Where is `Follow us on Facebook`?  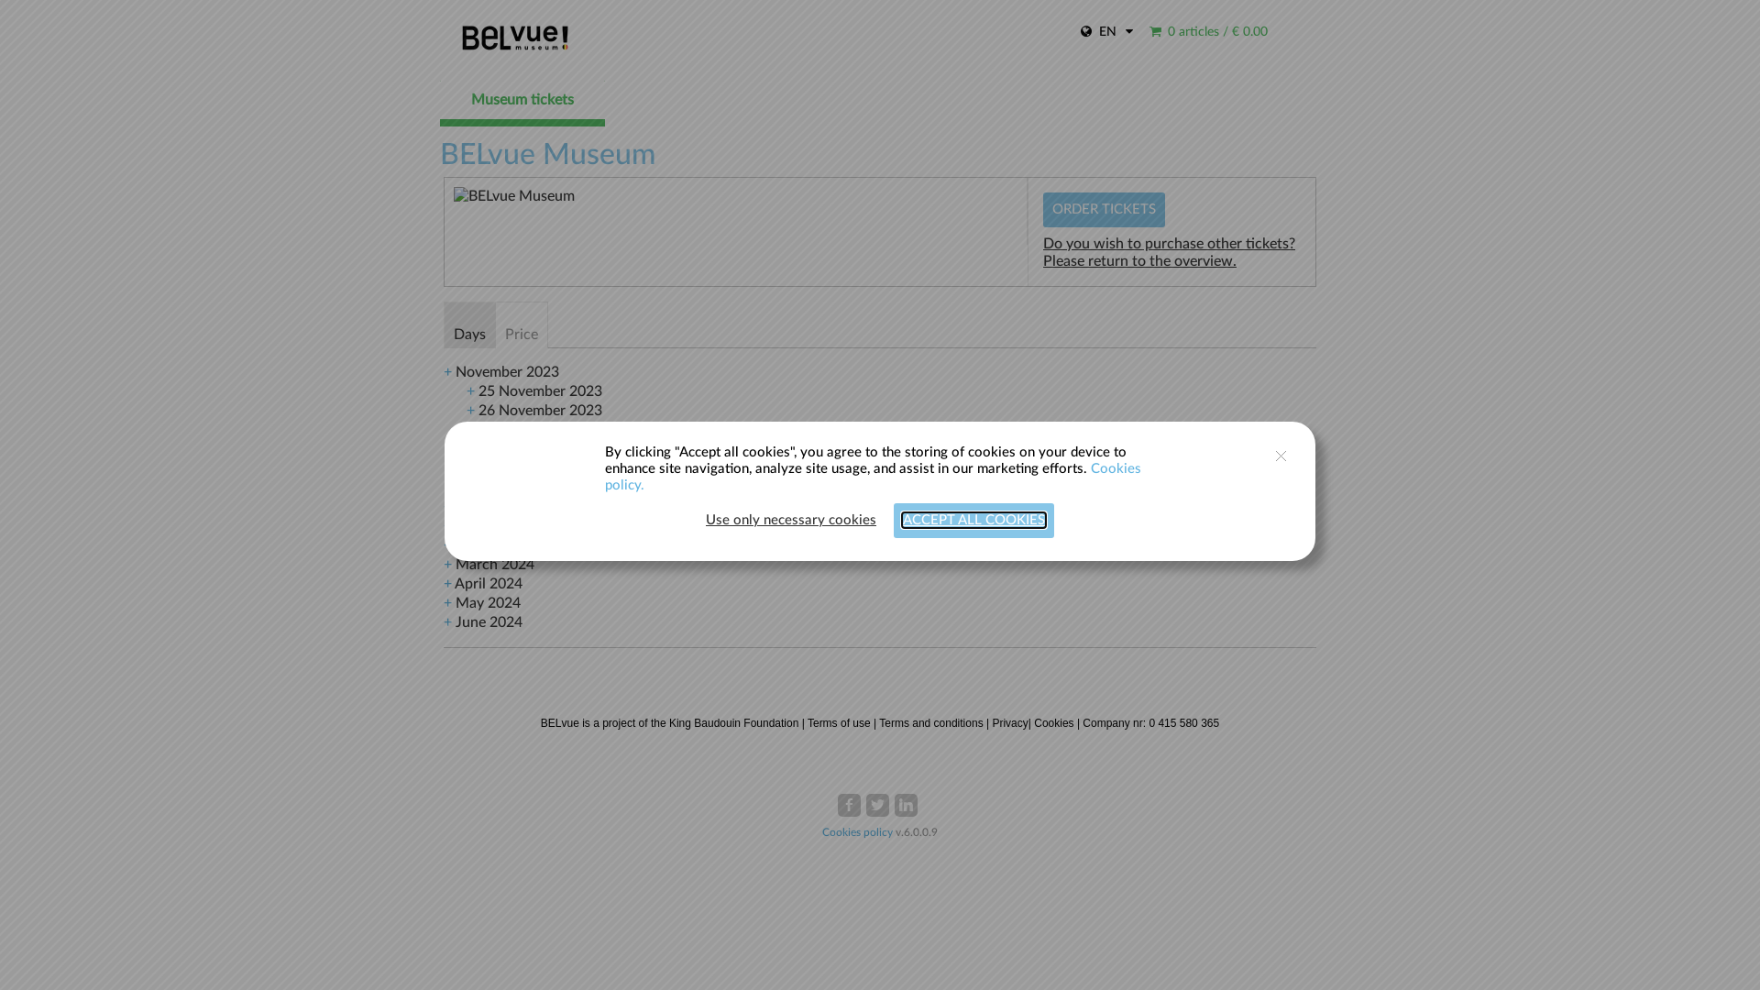 Follow us on Facebook is located at coordinates (849, 805).